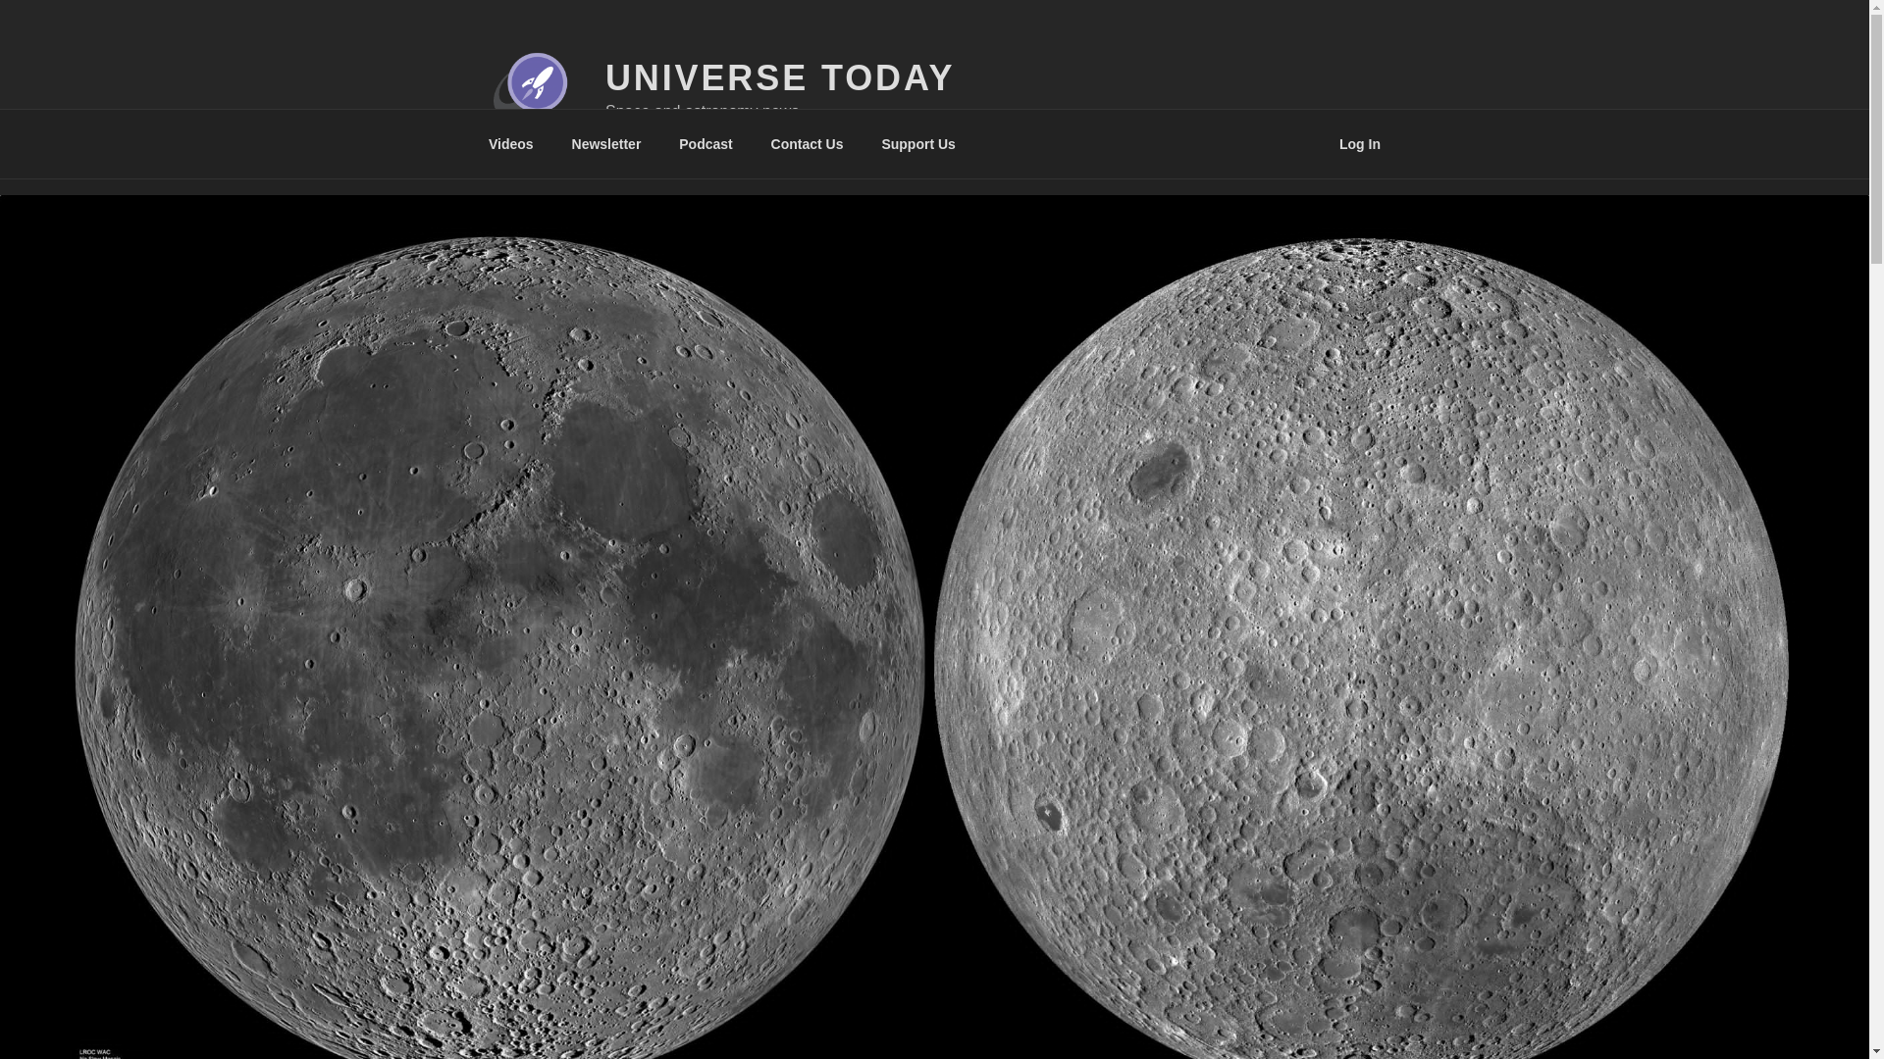 This screenshot has height=1059, width=1884. What do you see at coordinates (918, 143) in the screenshot?
I see `Support Us` at bounding box center [918, 143].